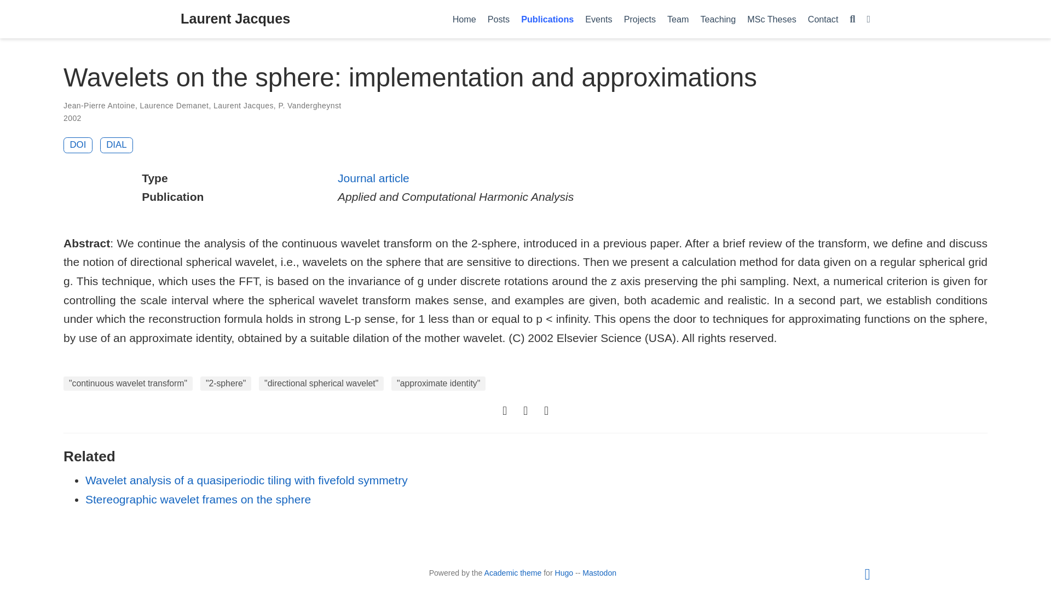 The image size is (1051, 591). What do you see at coordinates (243, 105) in the screenshot?
I see `Laurent Jacques` at bounding box center [243, 105].